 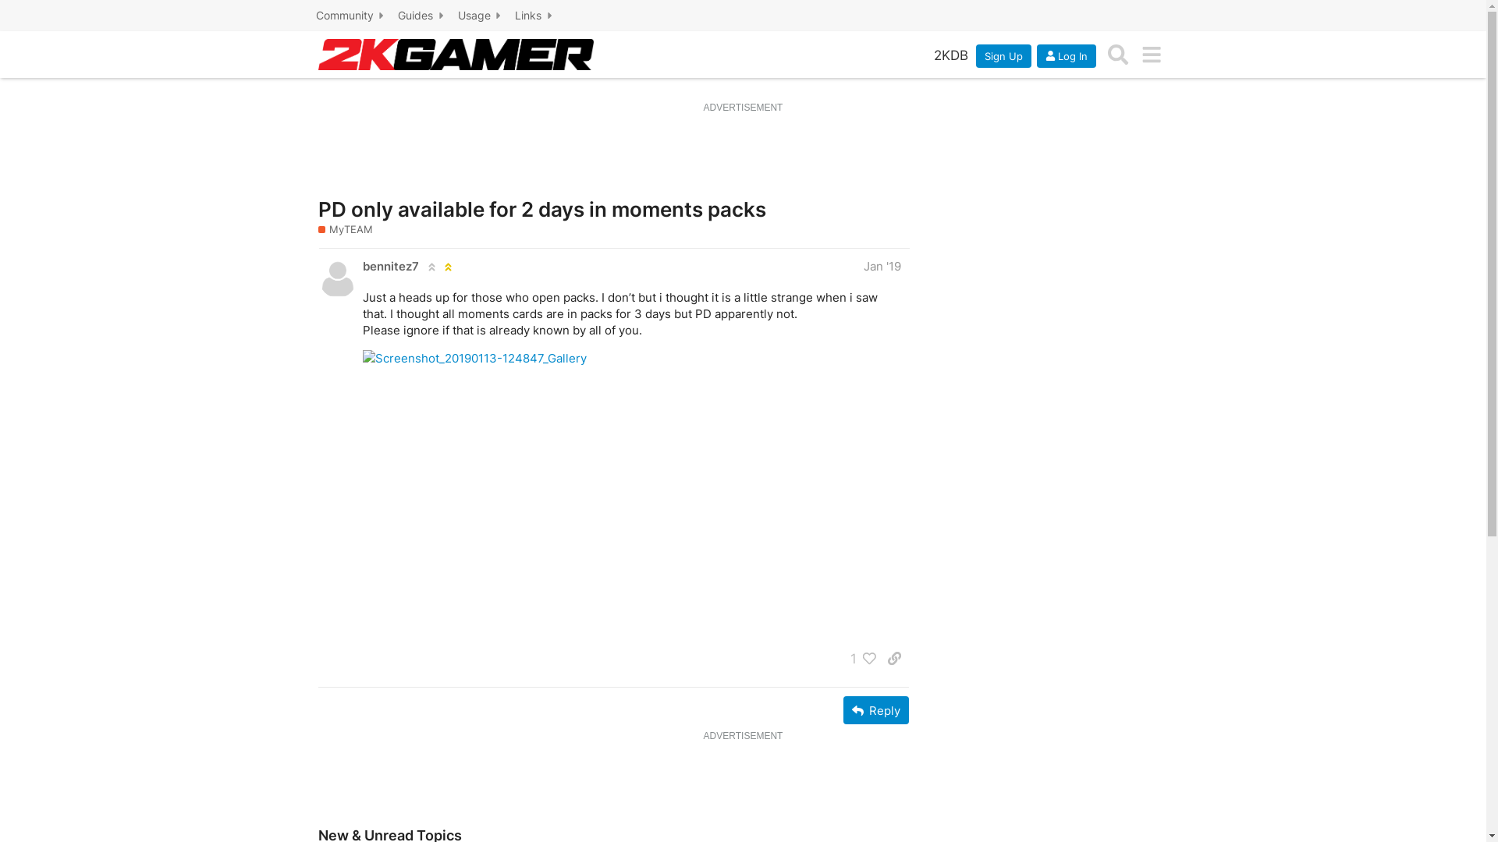 What do you see at coordinates (431, 267) in the screenshot?
I see `Active member for a year, posted at least once` at bounding box center [431, 267].